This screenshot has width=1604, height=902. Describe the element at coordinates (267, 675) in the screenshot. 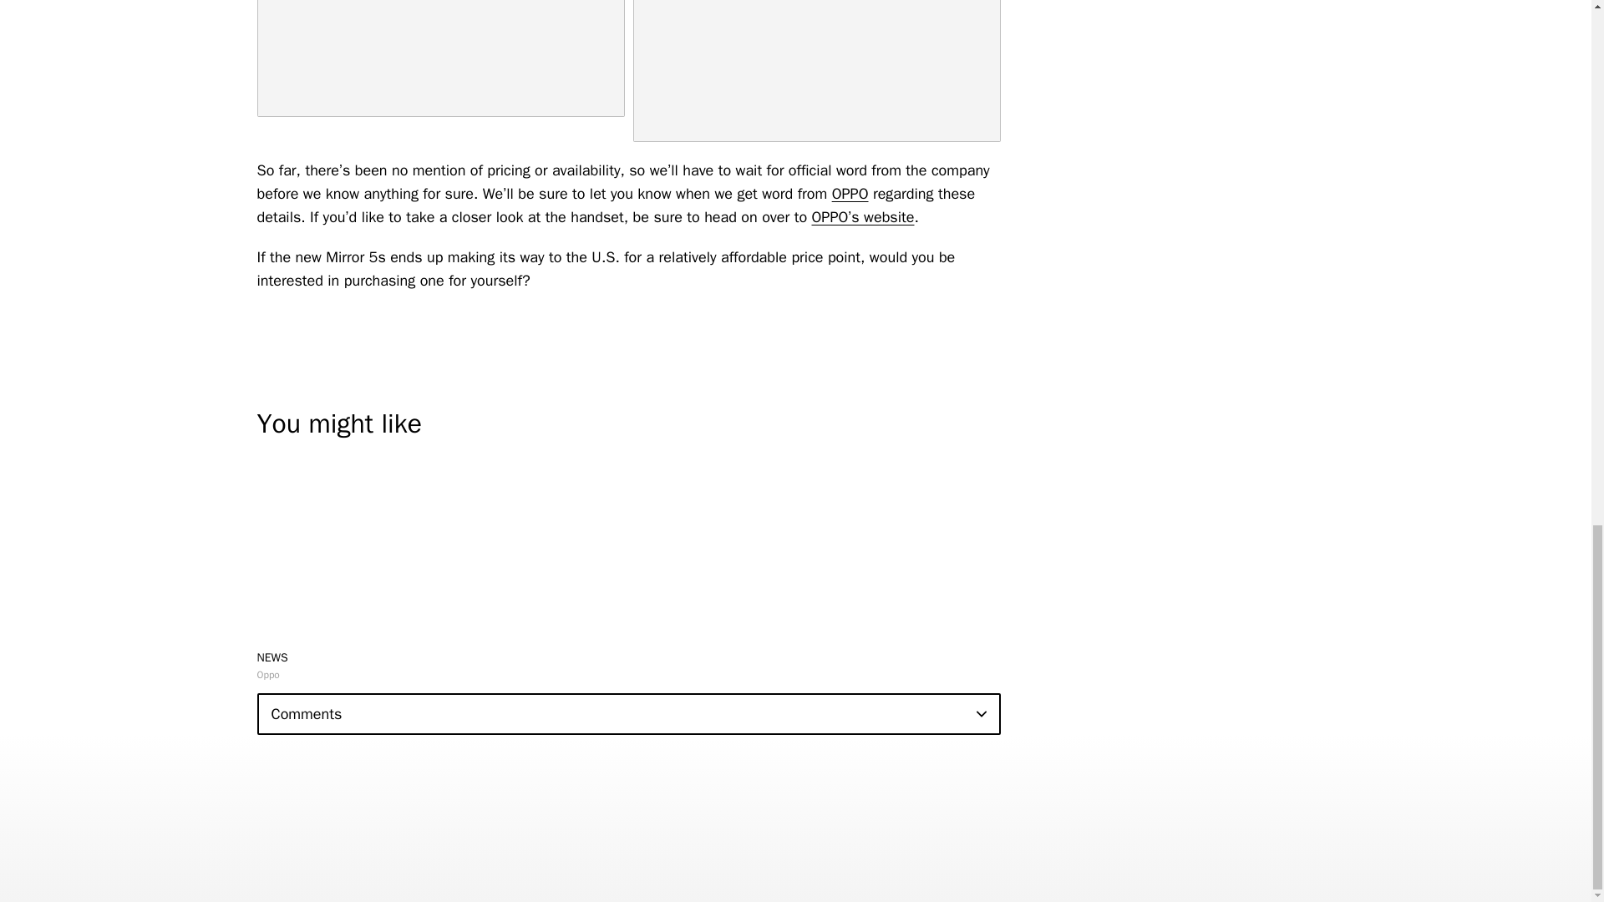

I see `Oppo` at that location.